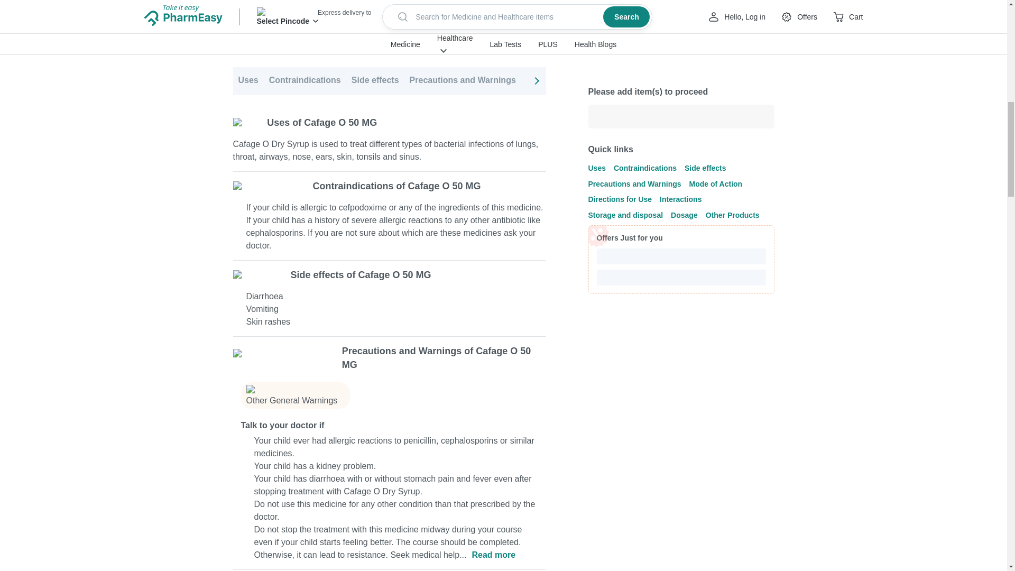 The width and height of the screenshot is (1015, 571). Describe the element at coordinates (463, 81) in the screenshot. I see `Precautions and Warnings` at that location.